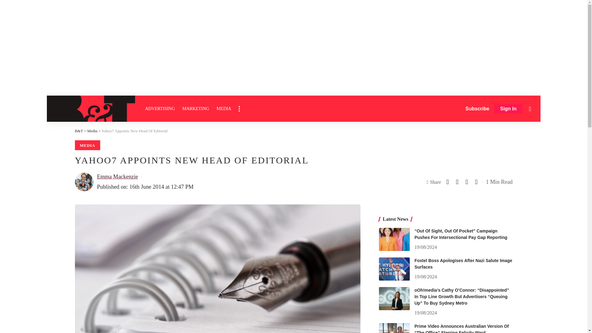  What do you see at coordinates (160, 109) in the screenshot?
I see `ADVERTISING` at bounding box center [160, 109].